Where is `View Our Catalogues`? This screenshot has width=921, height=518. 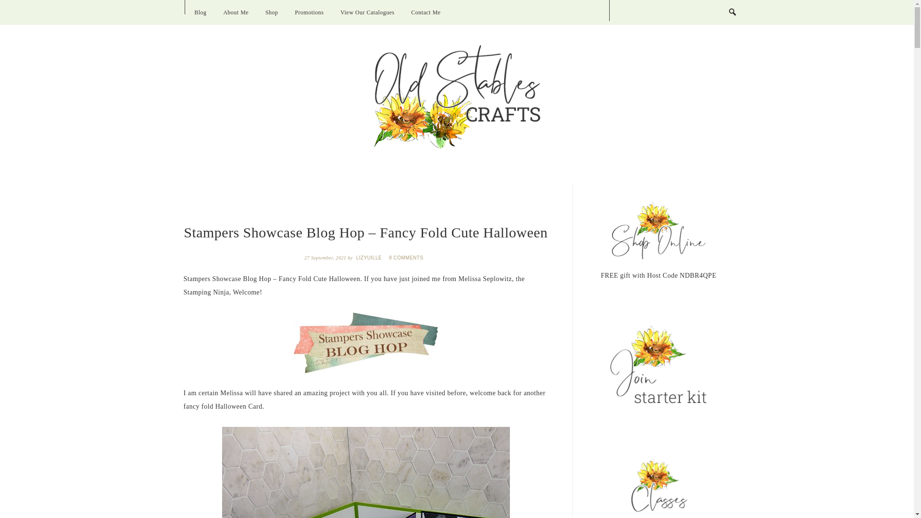 View Our Catalogues is located at coordinates (367, 12).